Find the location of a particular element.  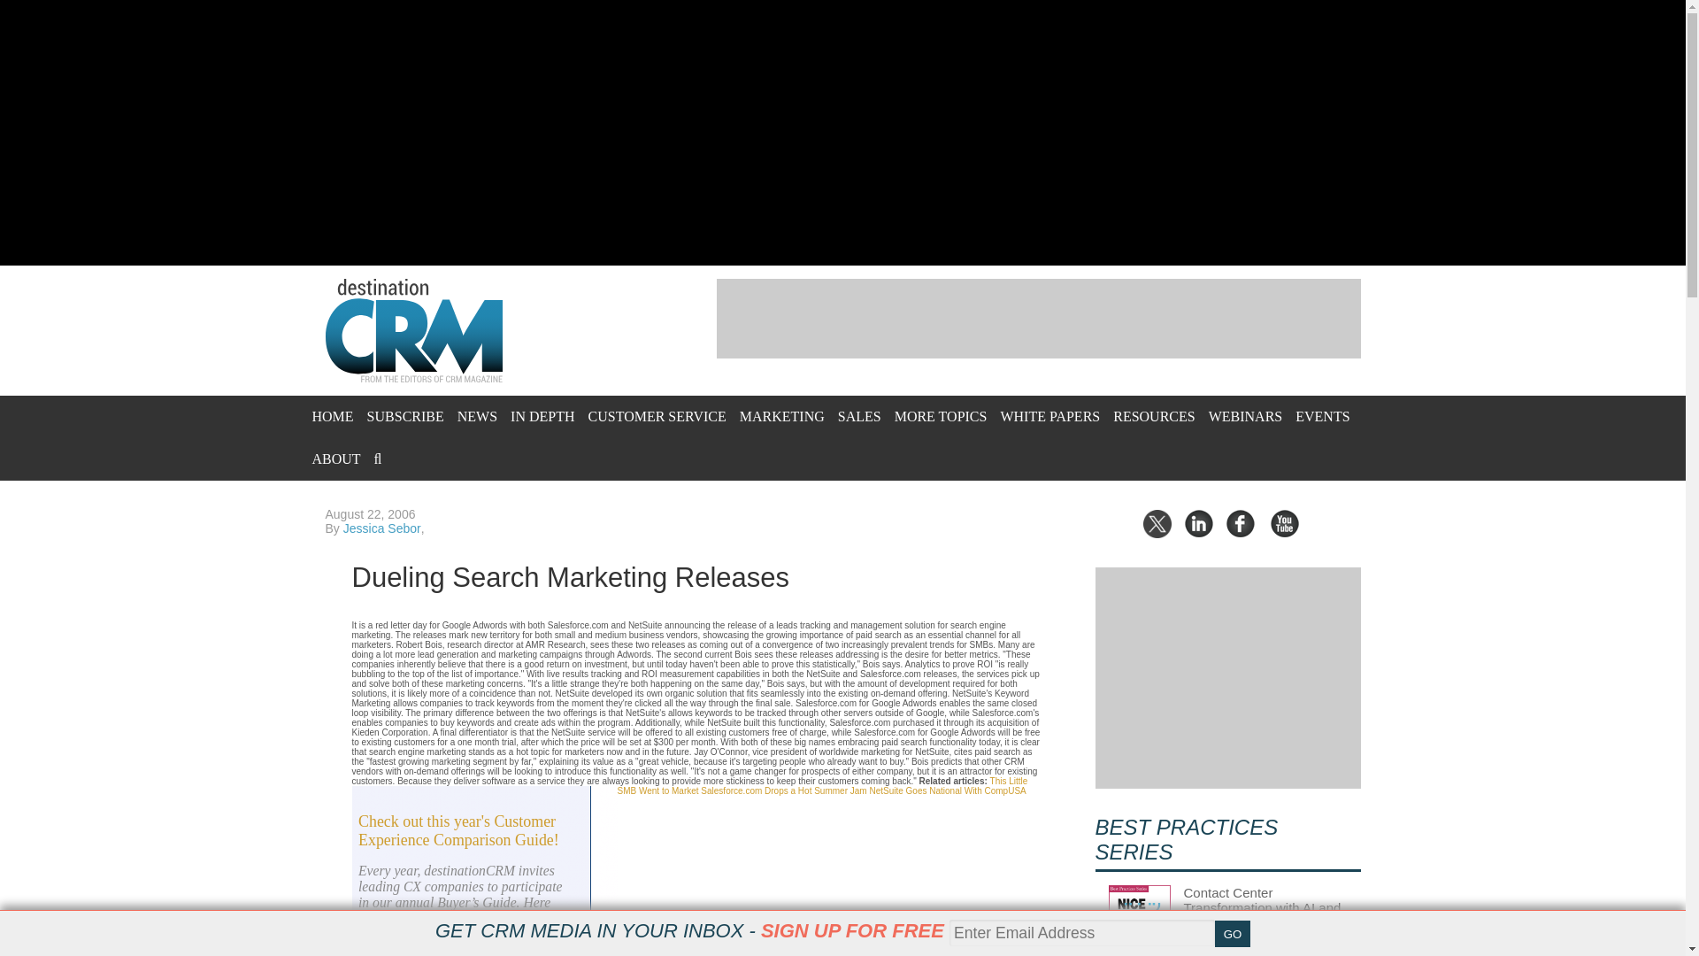

GET CRM MEDIA IN YOUR INBOX - SIGN UP FOR FREE is located at coordinates (689, 930).